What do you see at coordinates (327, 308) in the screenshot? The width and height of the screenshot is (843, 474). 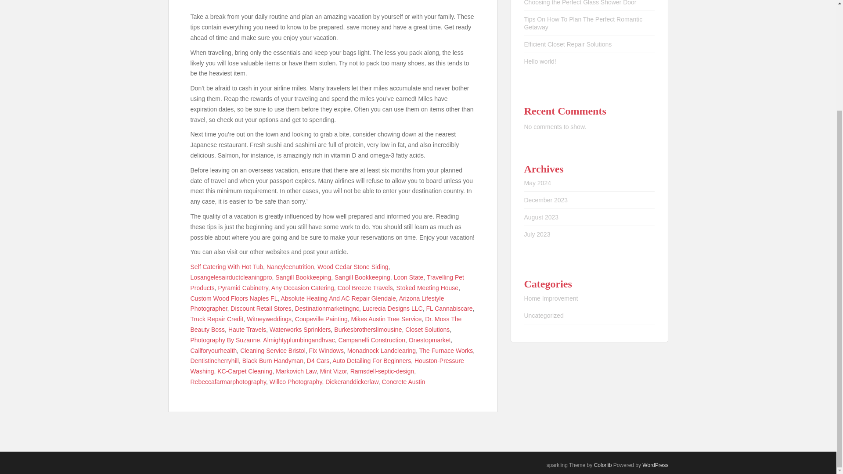 I see `Destinationmarketingnc` at bounding box center [327, 308].